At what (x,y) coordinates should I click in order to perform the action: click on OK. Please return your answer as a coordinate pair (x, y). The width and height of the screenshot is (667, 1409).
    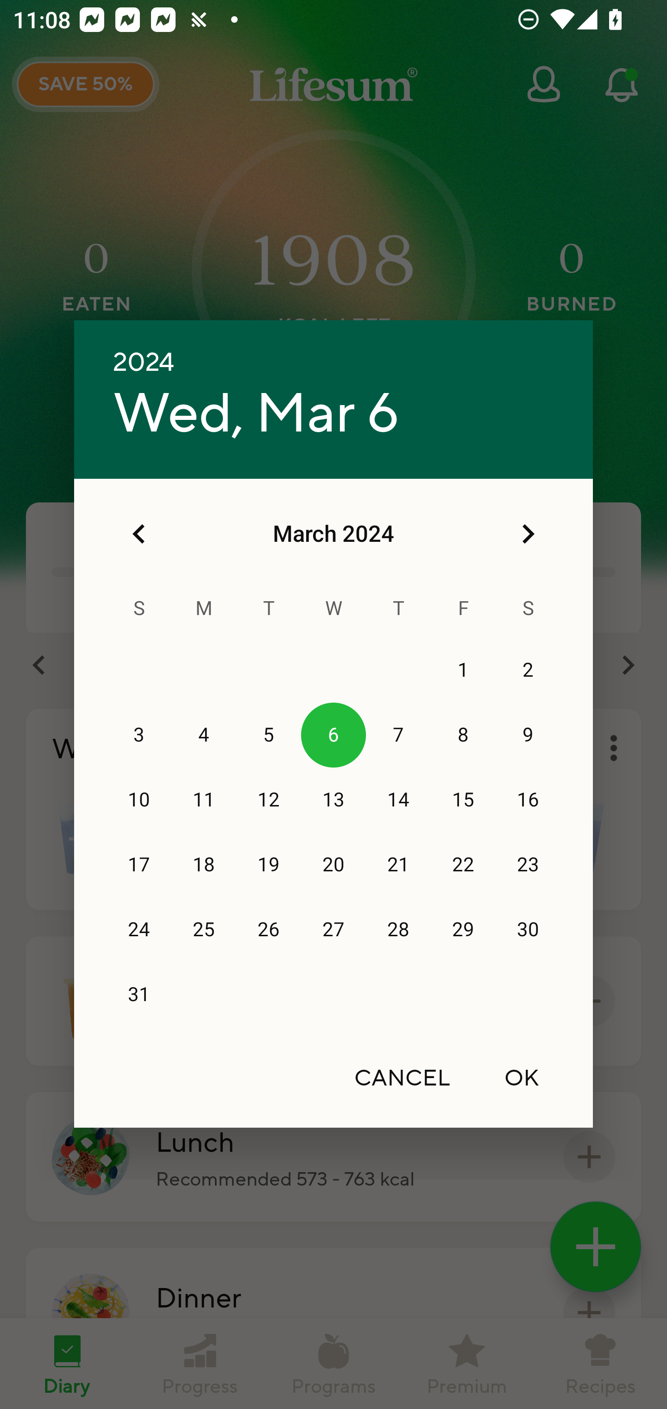
    Looking at the image, I should click on (522, 1078).